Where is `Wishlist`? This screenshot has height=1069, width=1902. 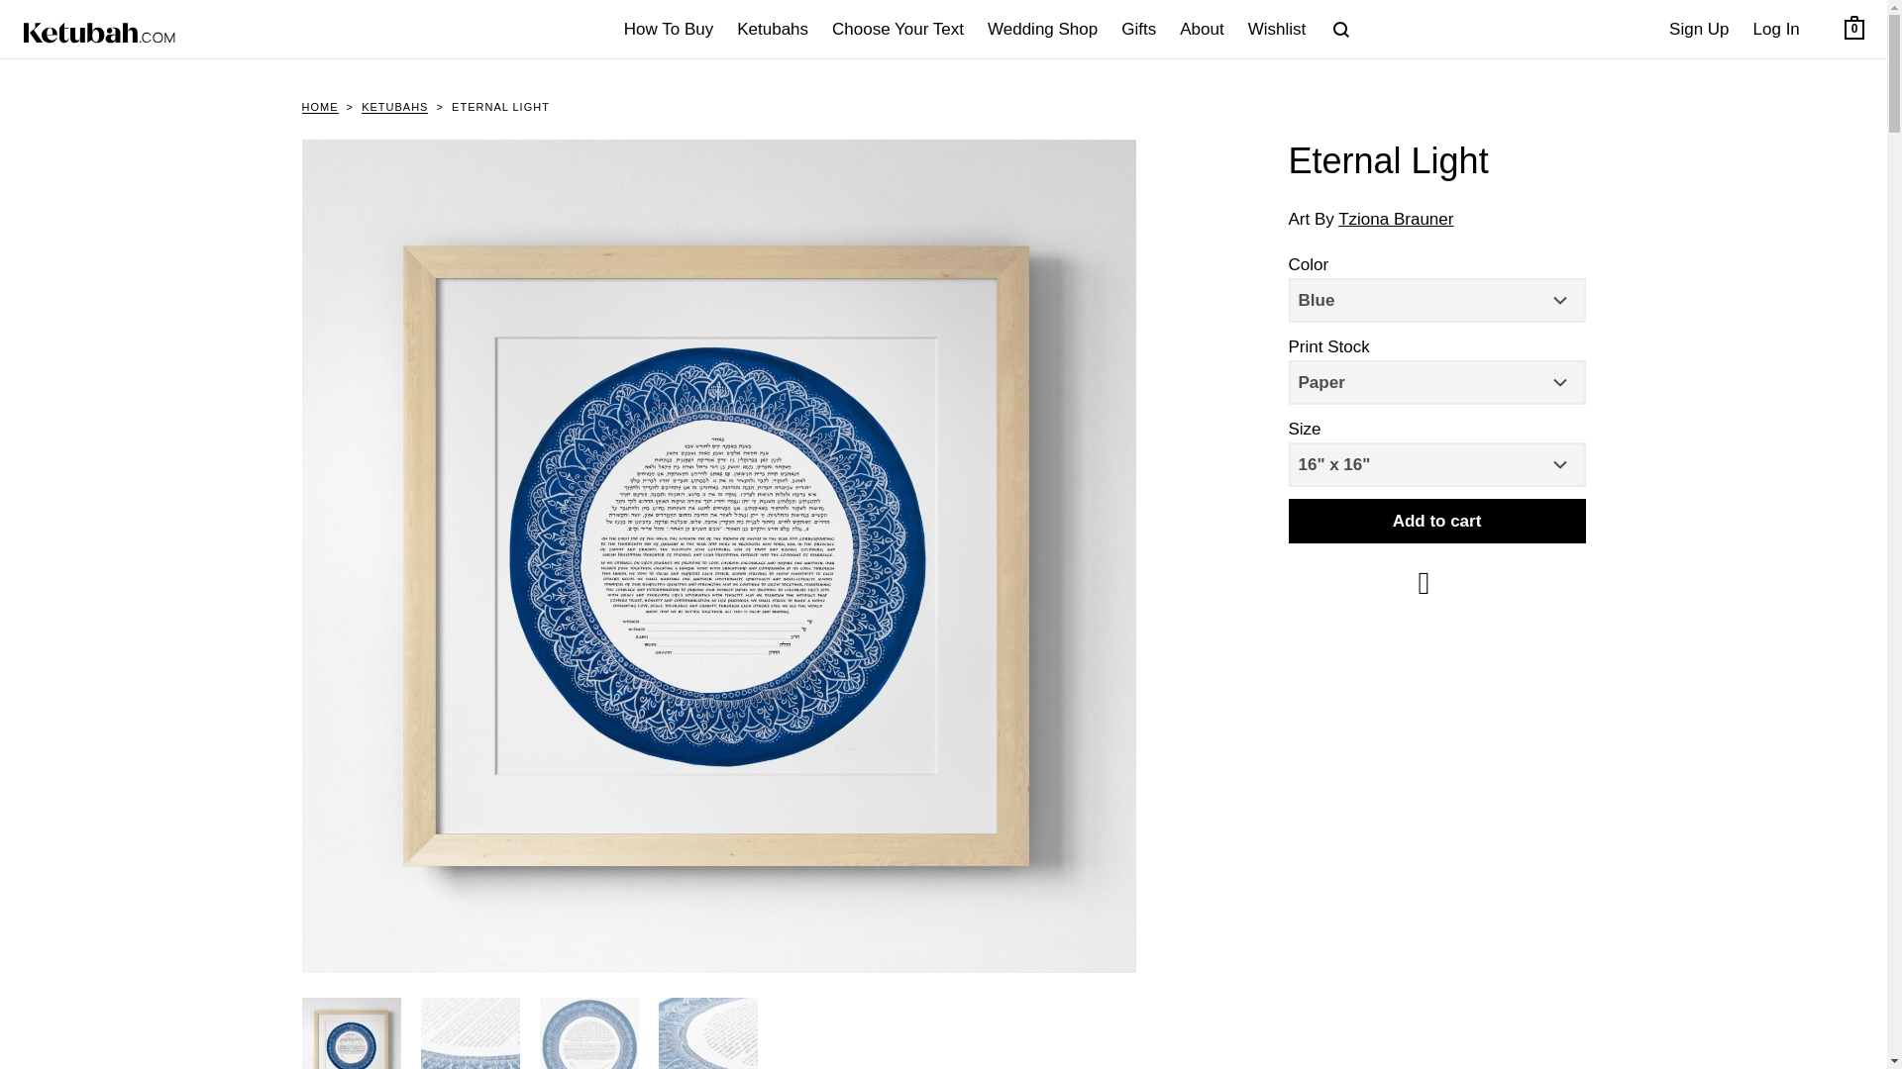 Wishlist is located at coordinates (1277, 30).